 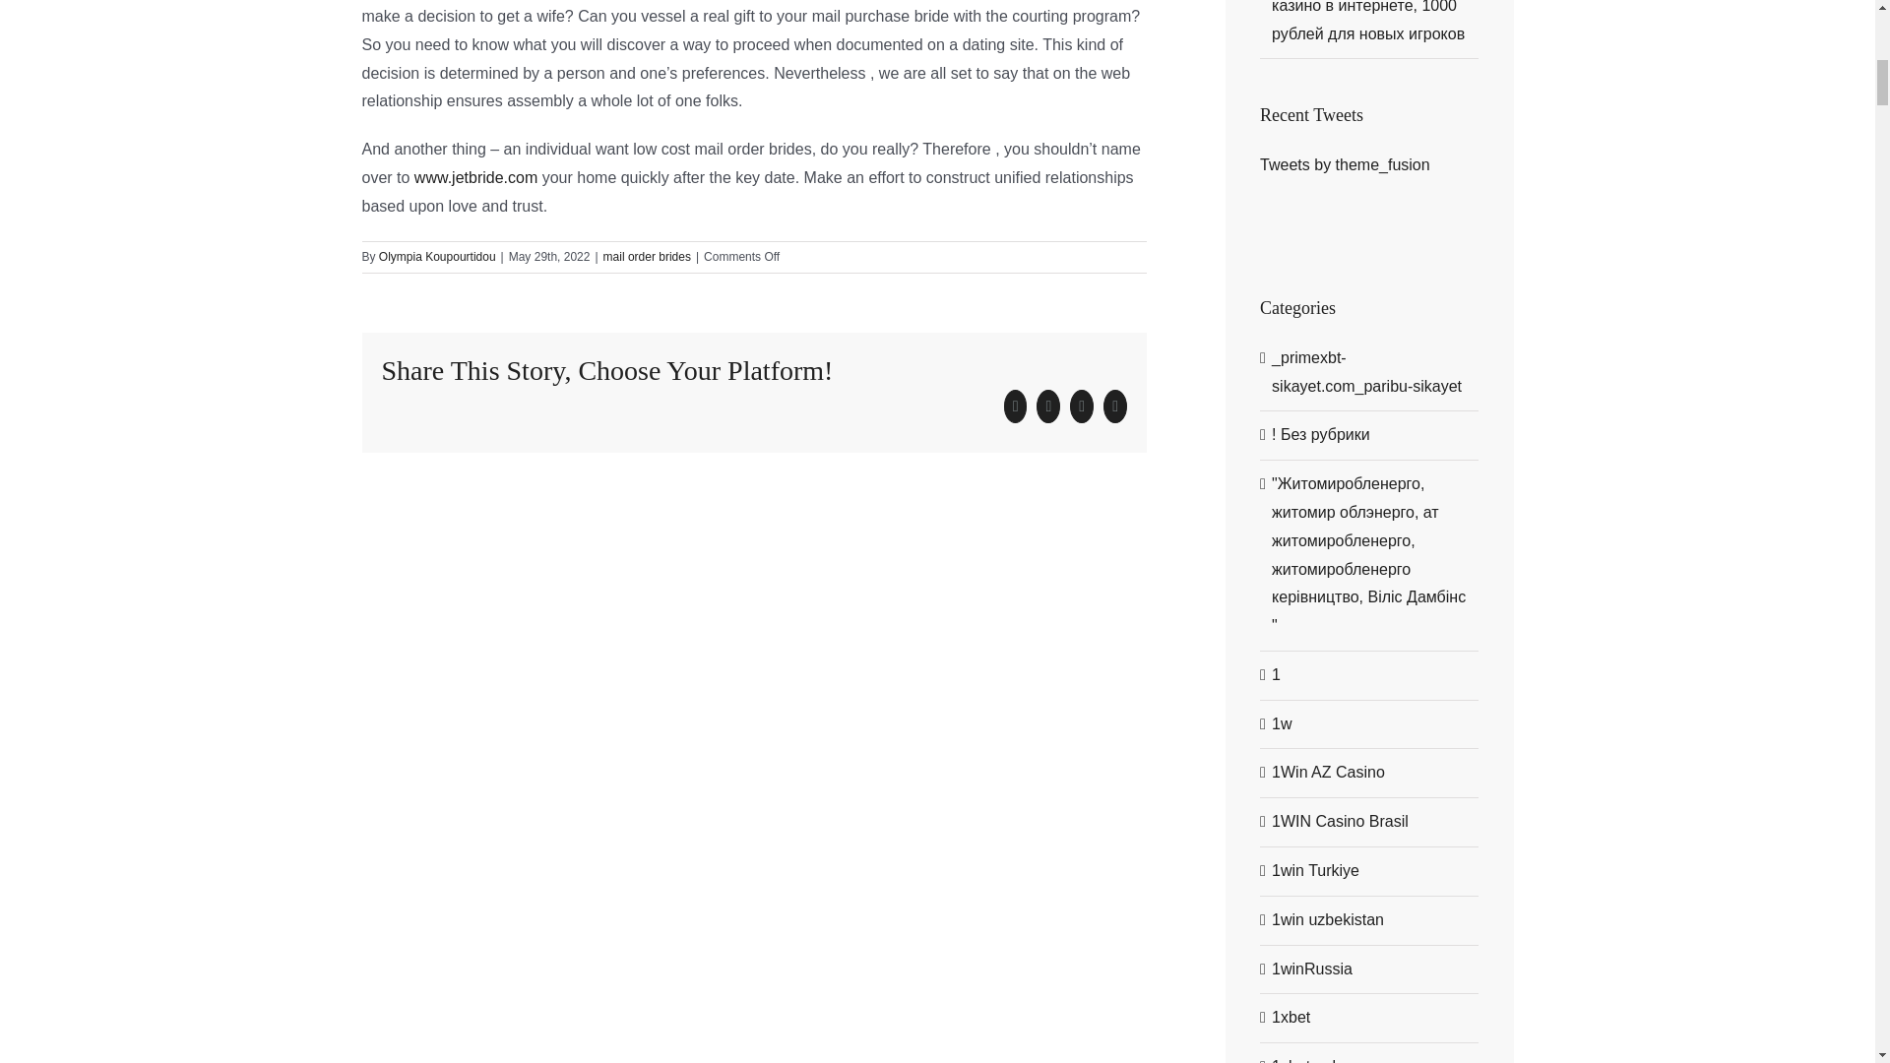 I want to click on mail order brides, so click(x=647, y=256).